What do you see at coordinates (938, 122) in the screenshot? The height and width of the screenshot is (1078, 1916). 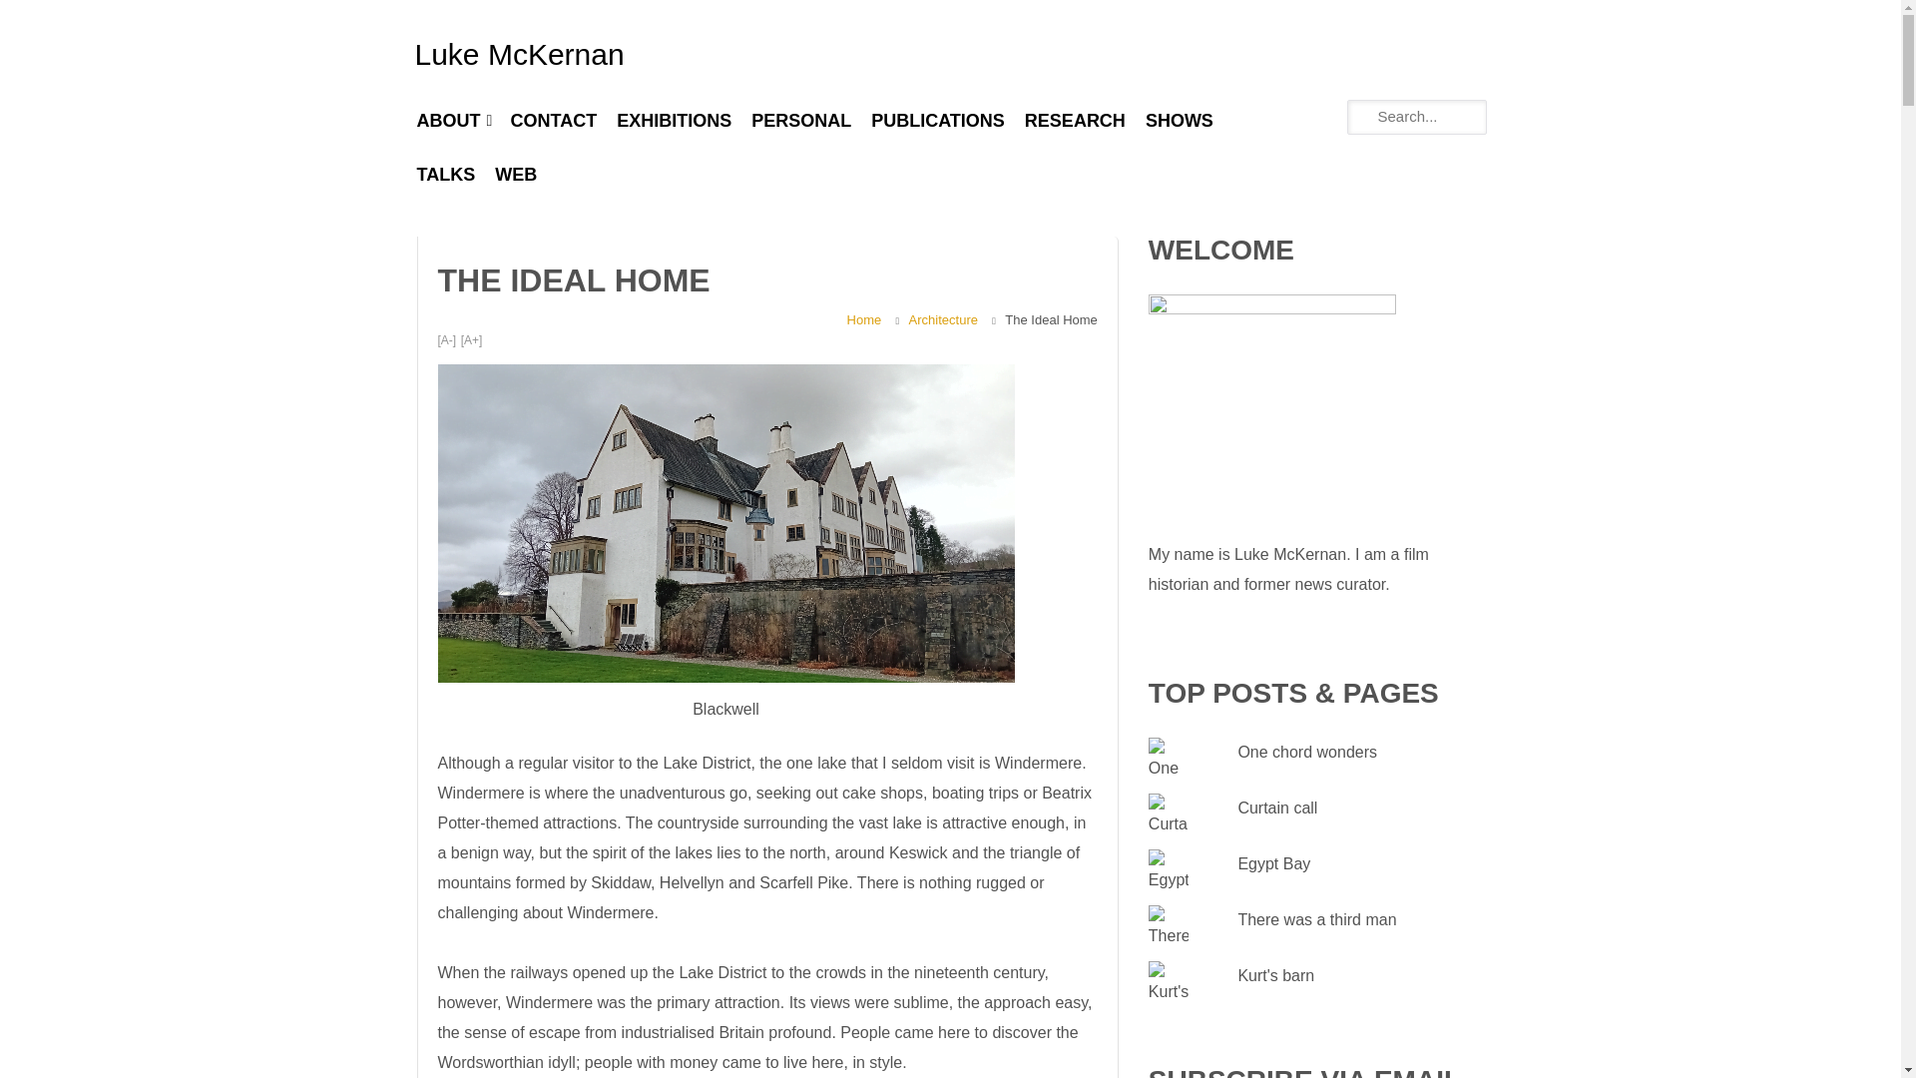 I see `PUBLICATIONS` at bounding box center [938, 122].